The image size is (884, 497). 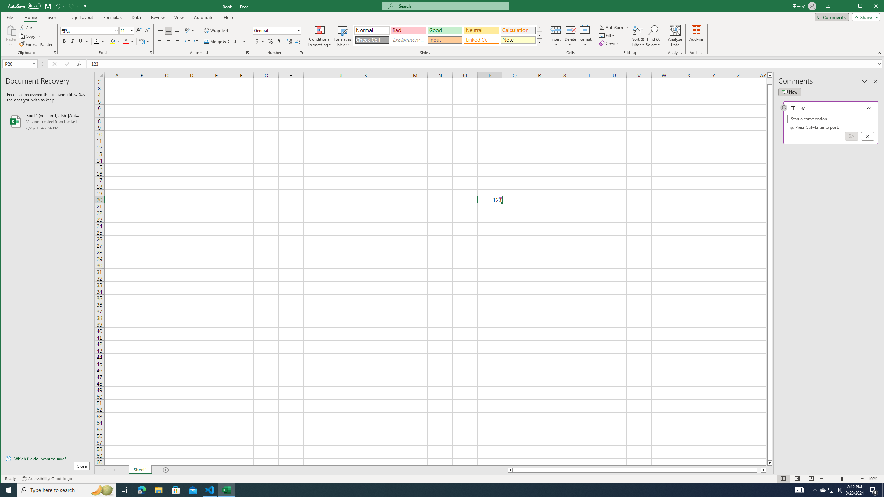 What do you see at coordinates (126, 41) in the screenshot?
I see `Font Color RGB(255, 0, 0)` at bounding box center [126, 41].